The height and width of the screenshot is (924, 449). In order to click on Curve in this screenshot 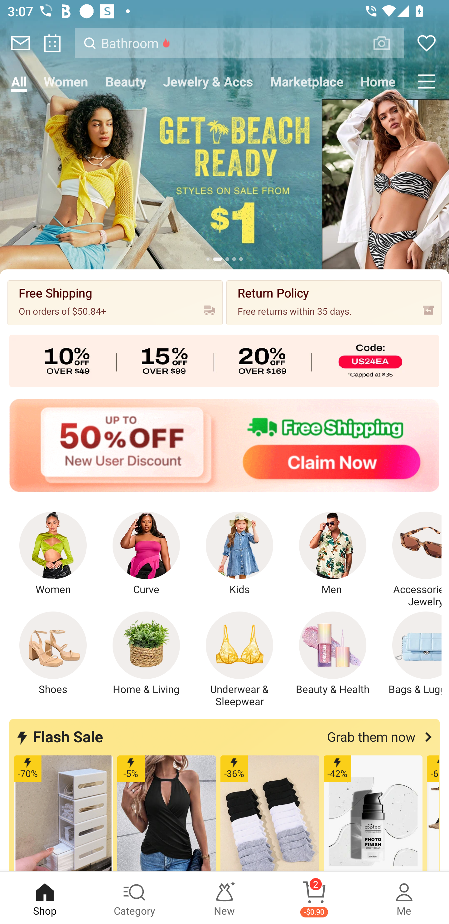, I will do `click(146, 554)`.